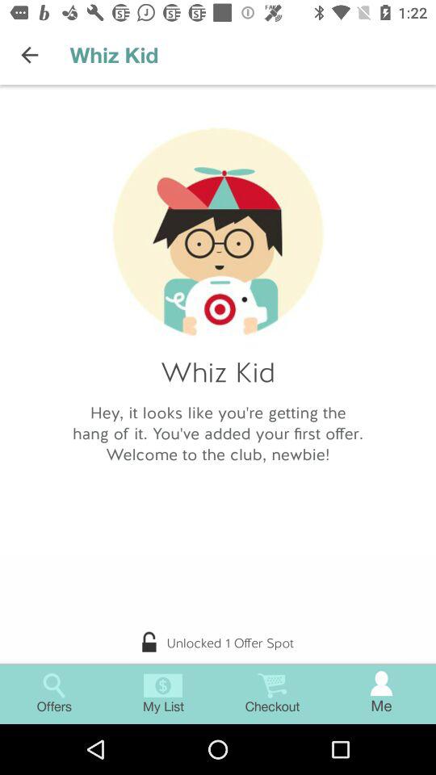  I want to click on select icon next to whiz kid item, so click(29, 55).